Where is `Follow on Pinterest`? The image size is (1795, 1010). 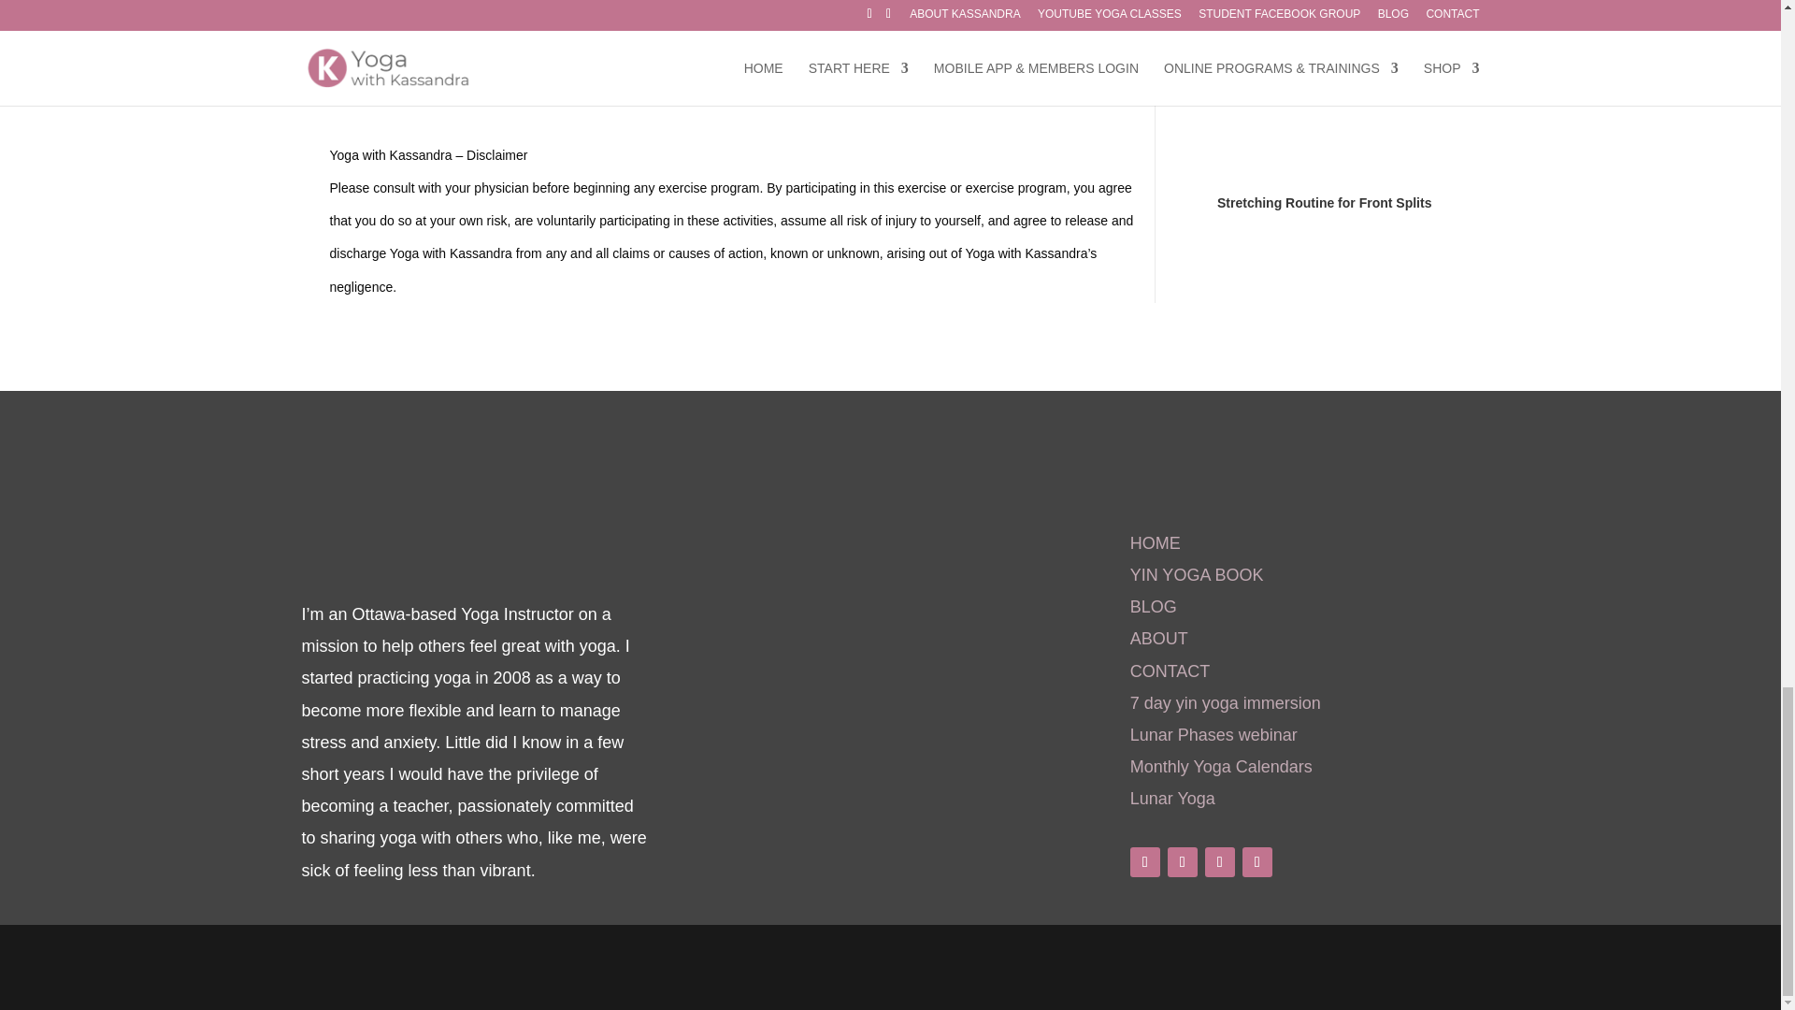 Follow on Pinterest is located at coordinates (1256, 862).